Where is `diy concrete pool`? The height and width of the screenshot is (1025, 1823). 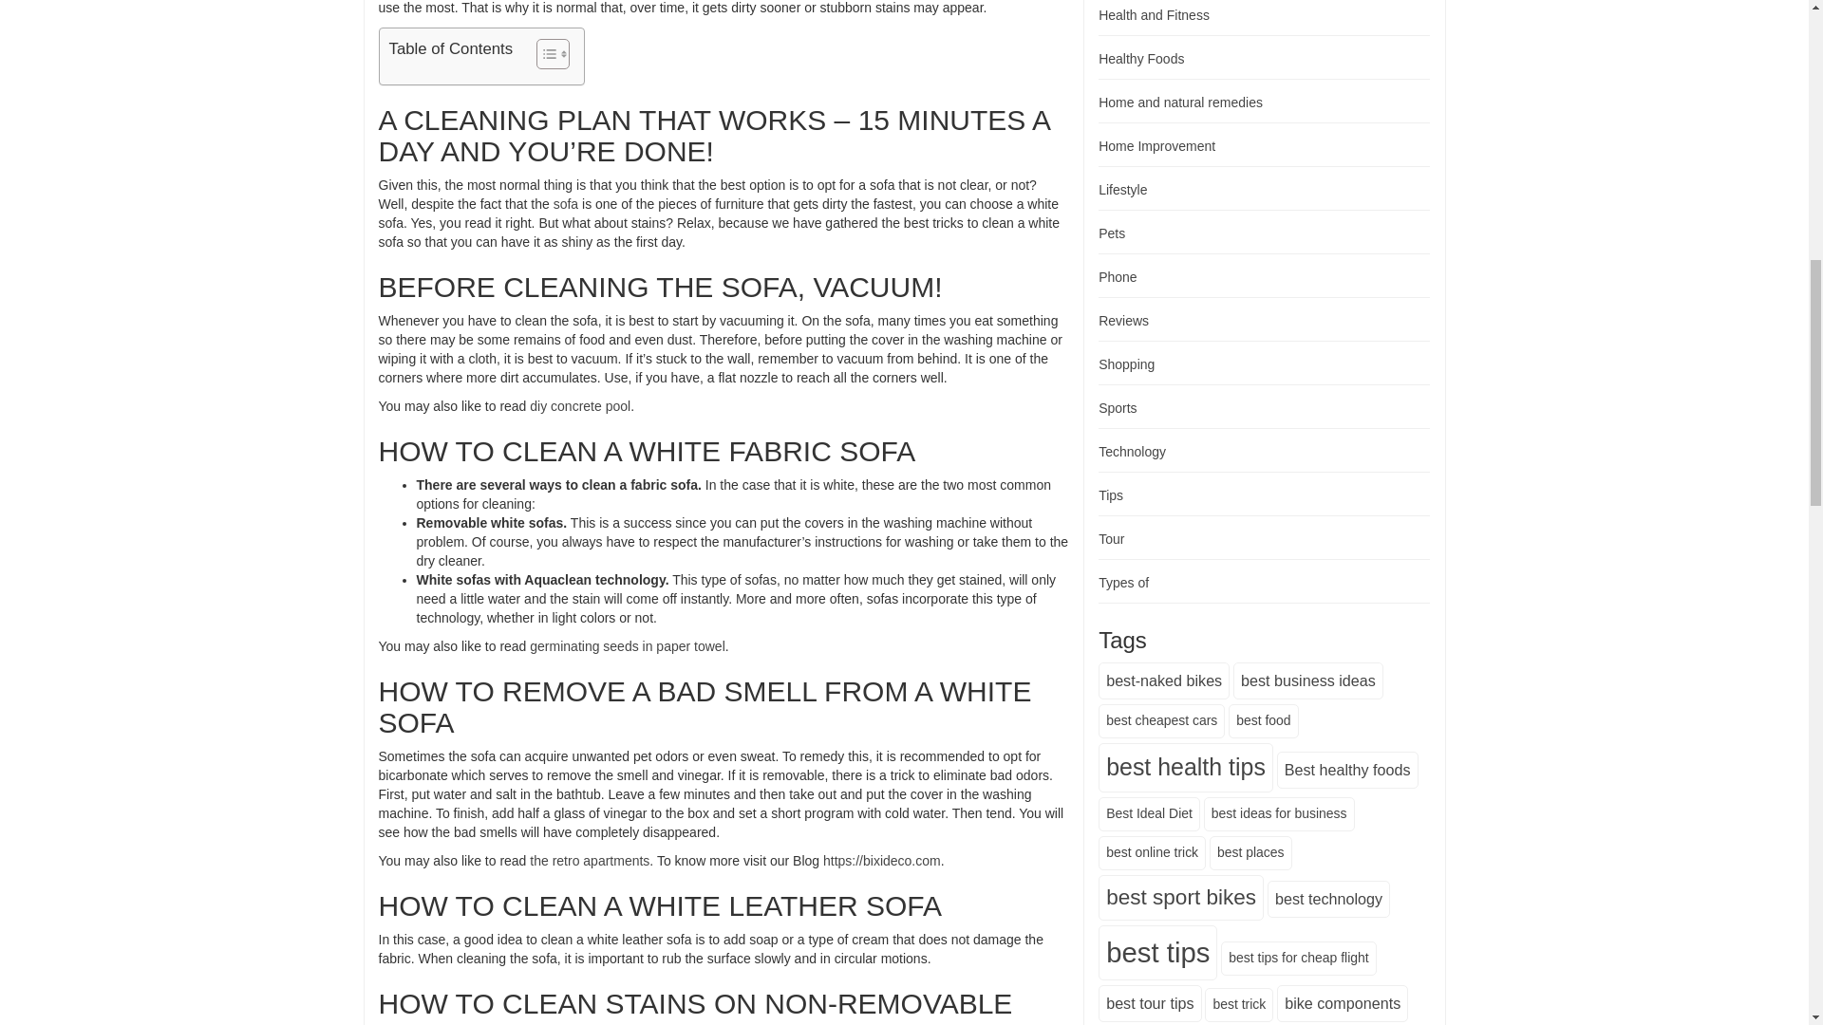 diy concrete pool is located at coordinates (580, 406).